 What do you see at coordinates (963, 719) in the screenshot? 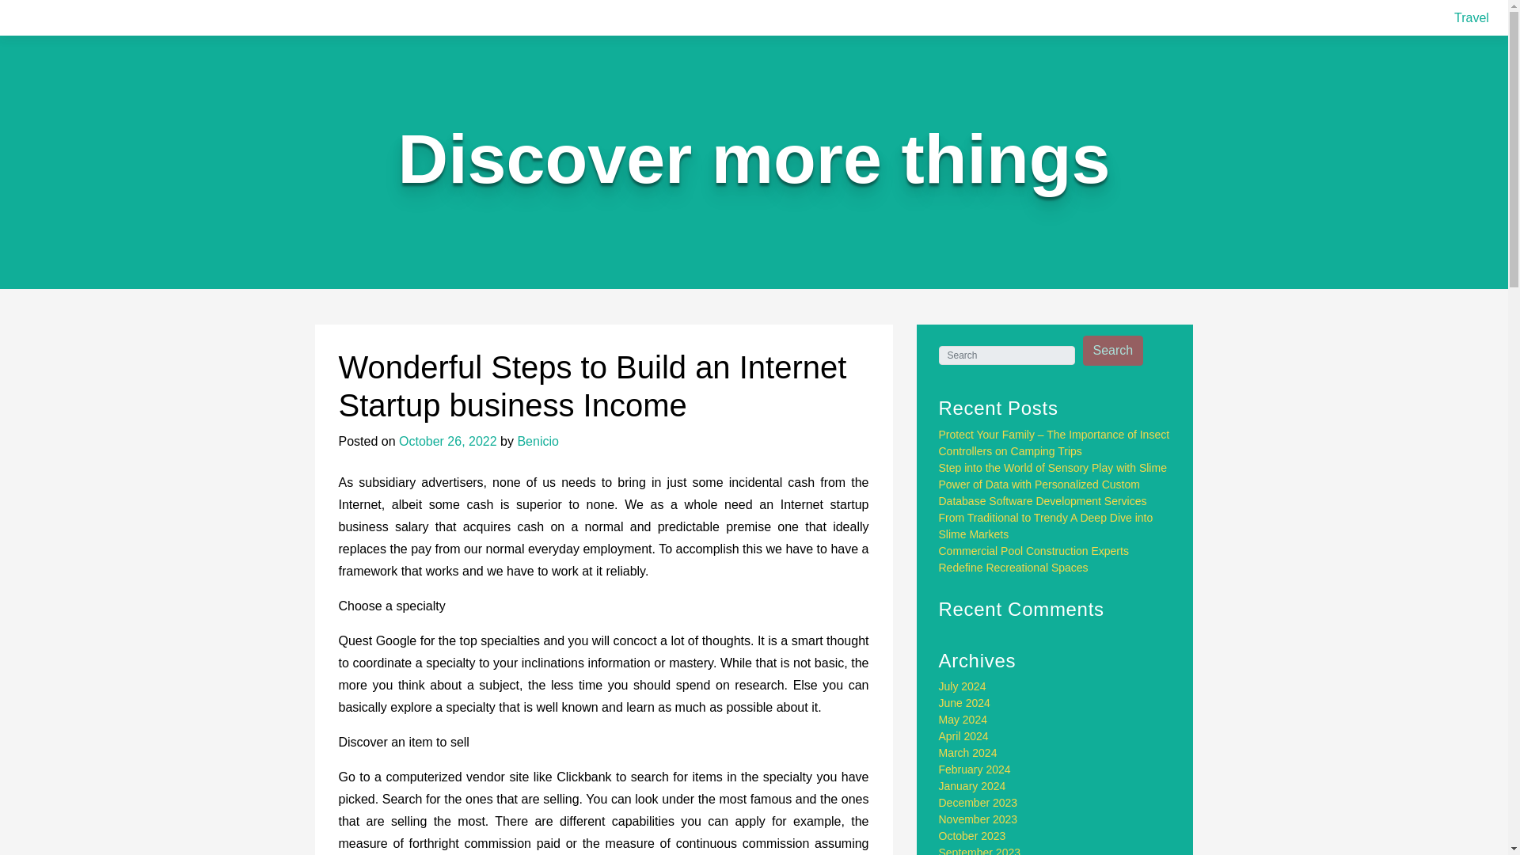
I see `May 2024` at bounding box center [963, 719].